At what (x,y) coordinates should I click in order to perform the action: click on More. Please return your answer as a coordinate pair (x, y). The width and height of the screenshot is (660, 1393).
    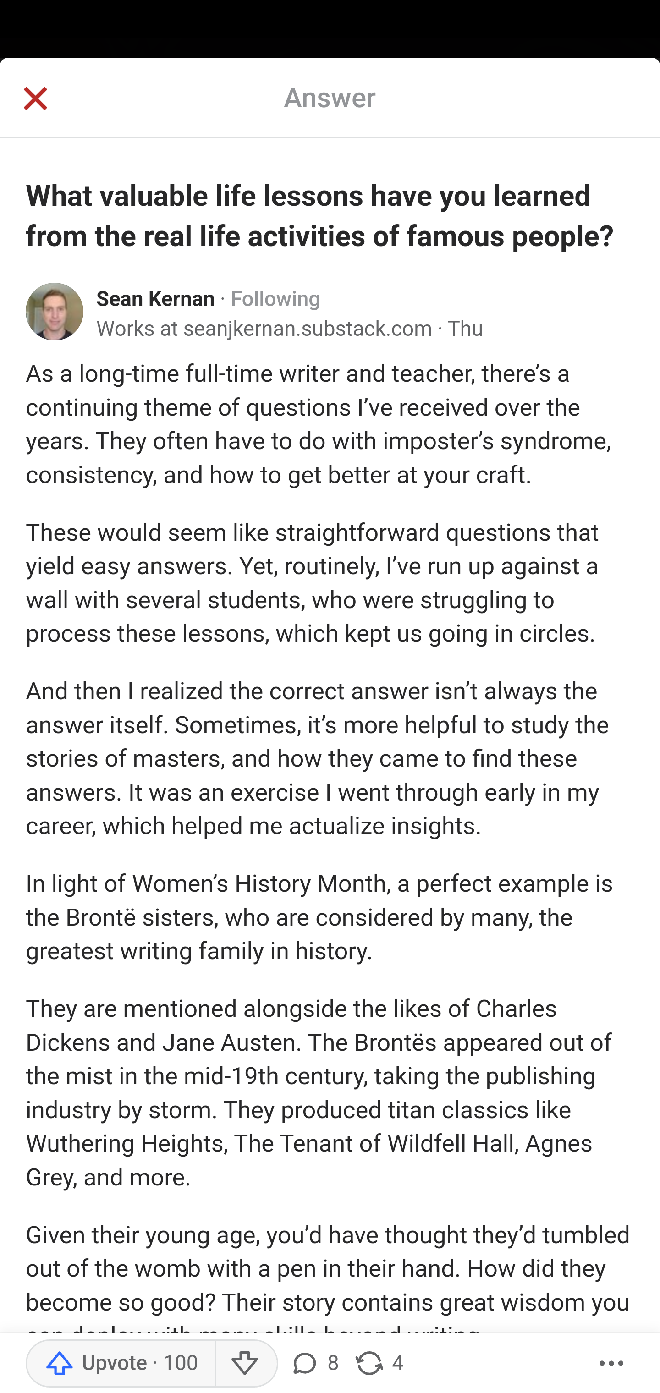
    Looking at the image, I should click on (612, 1364).